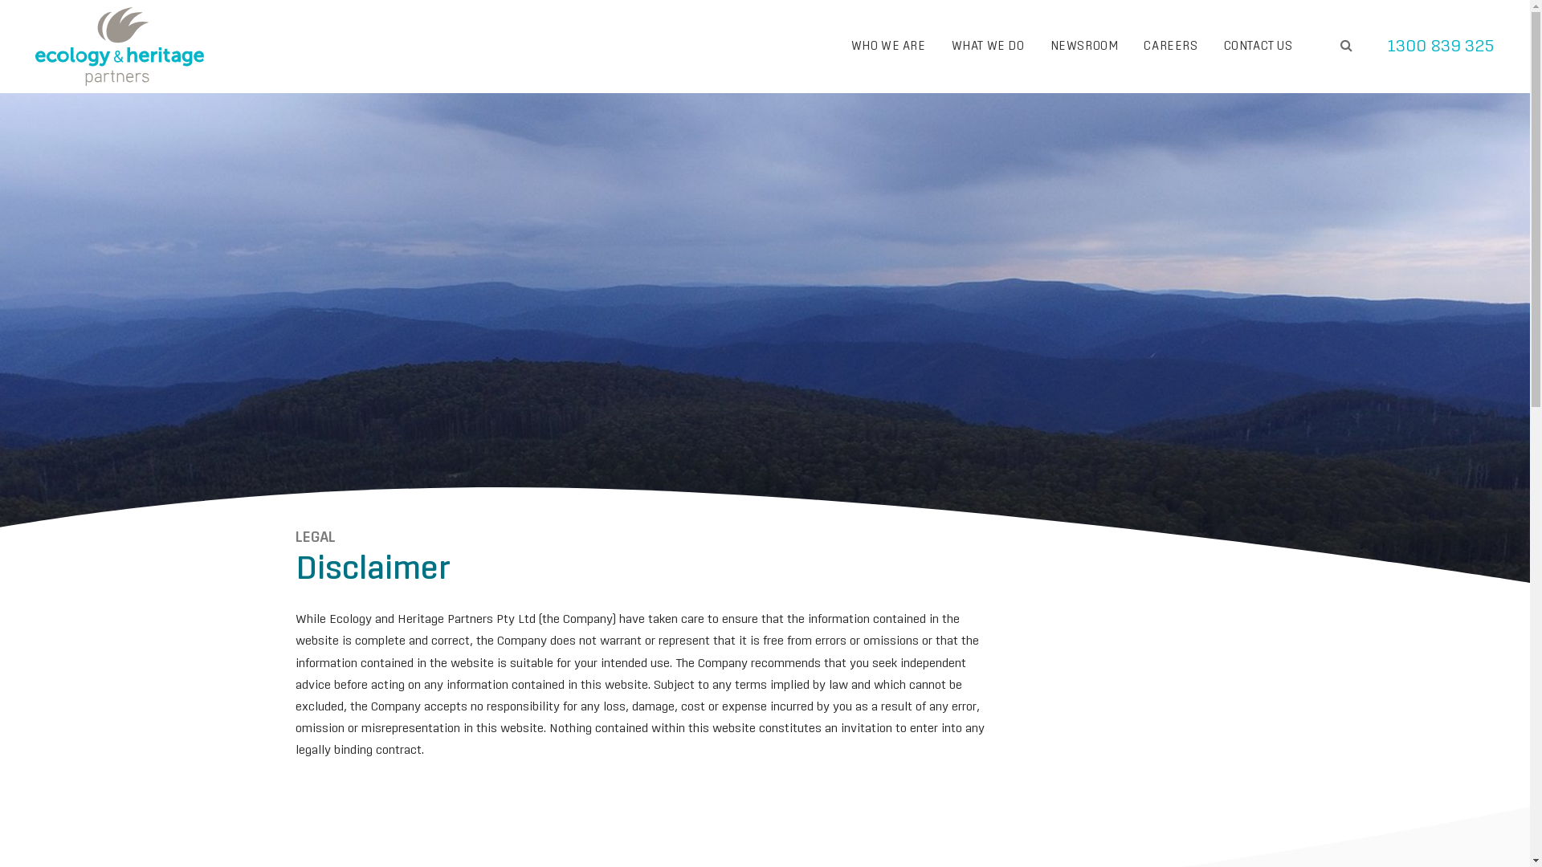 The width and height of the screenshot is (1542, 867). I want to click on go to home page, so click(120, 47).